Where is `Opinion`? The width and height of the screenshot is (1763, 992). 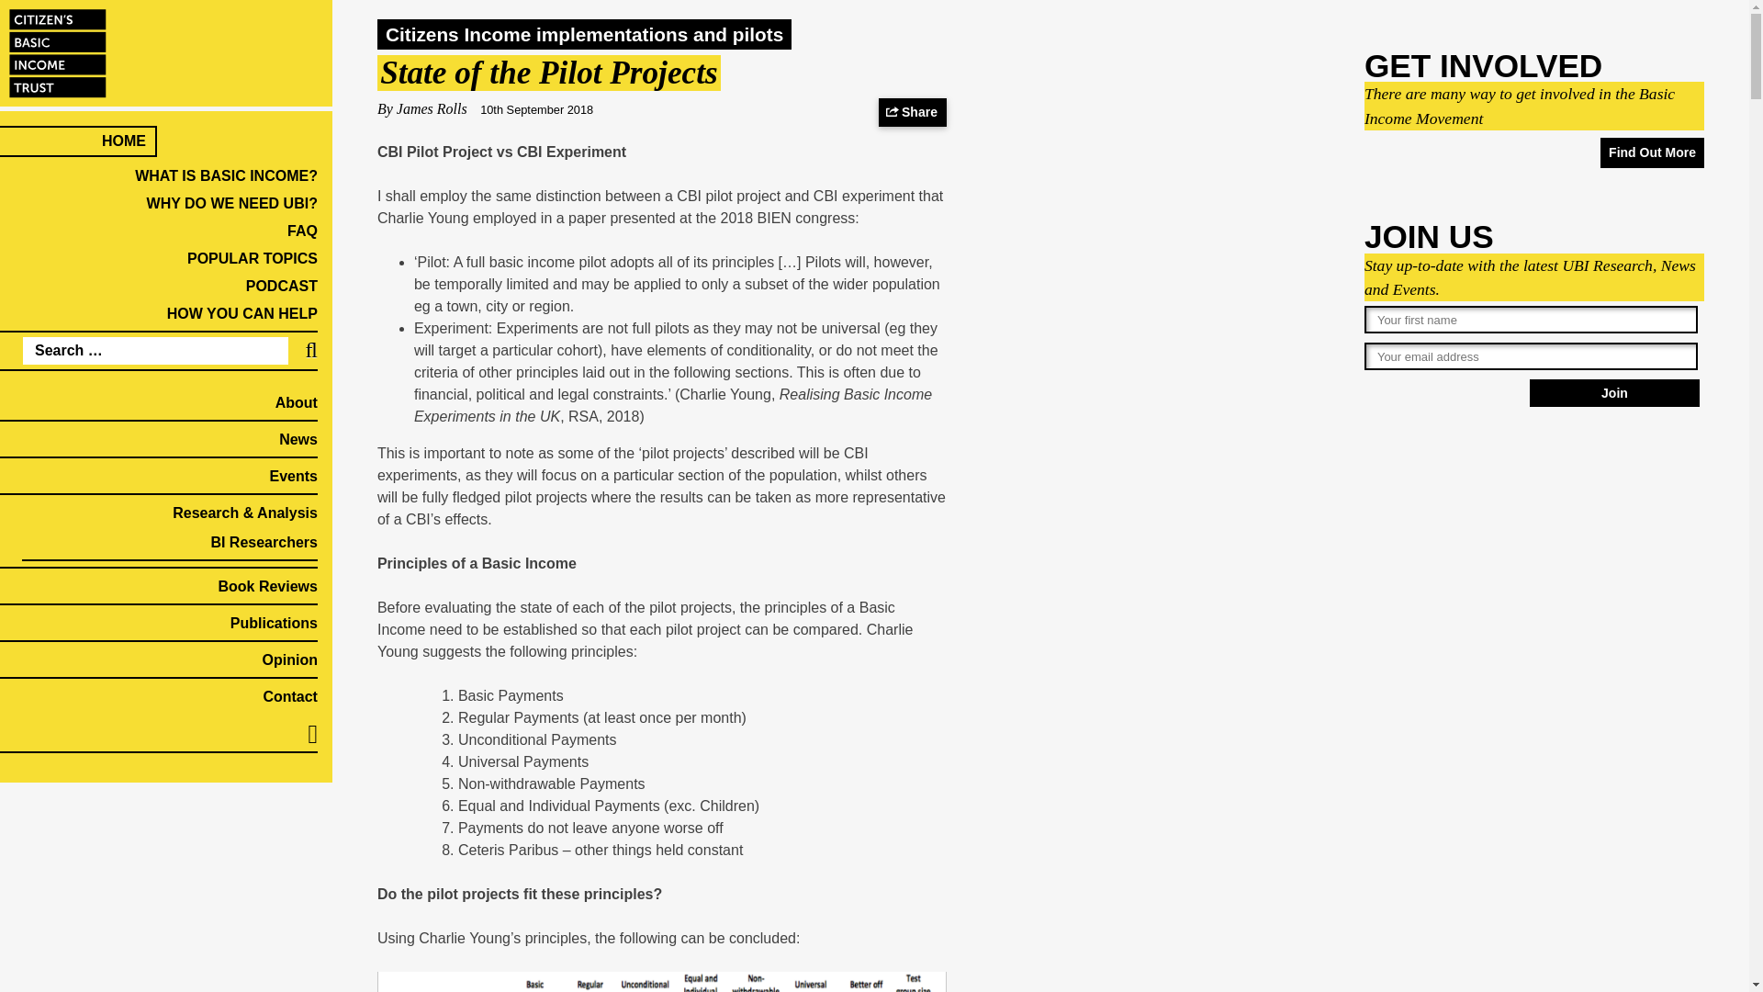 Opinion is located at coordinates (290, 659).